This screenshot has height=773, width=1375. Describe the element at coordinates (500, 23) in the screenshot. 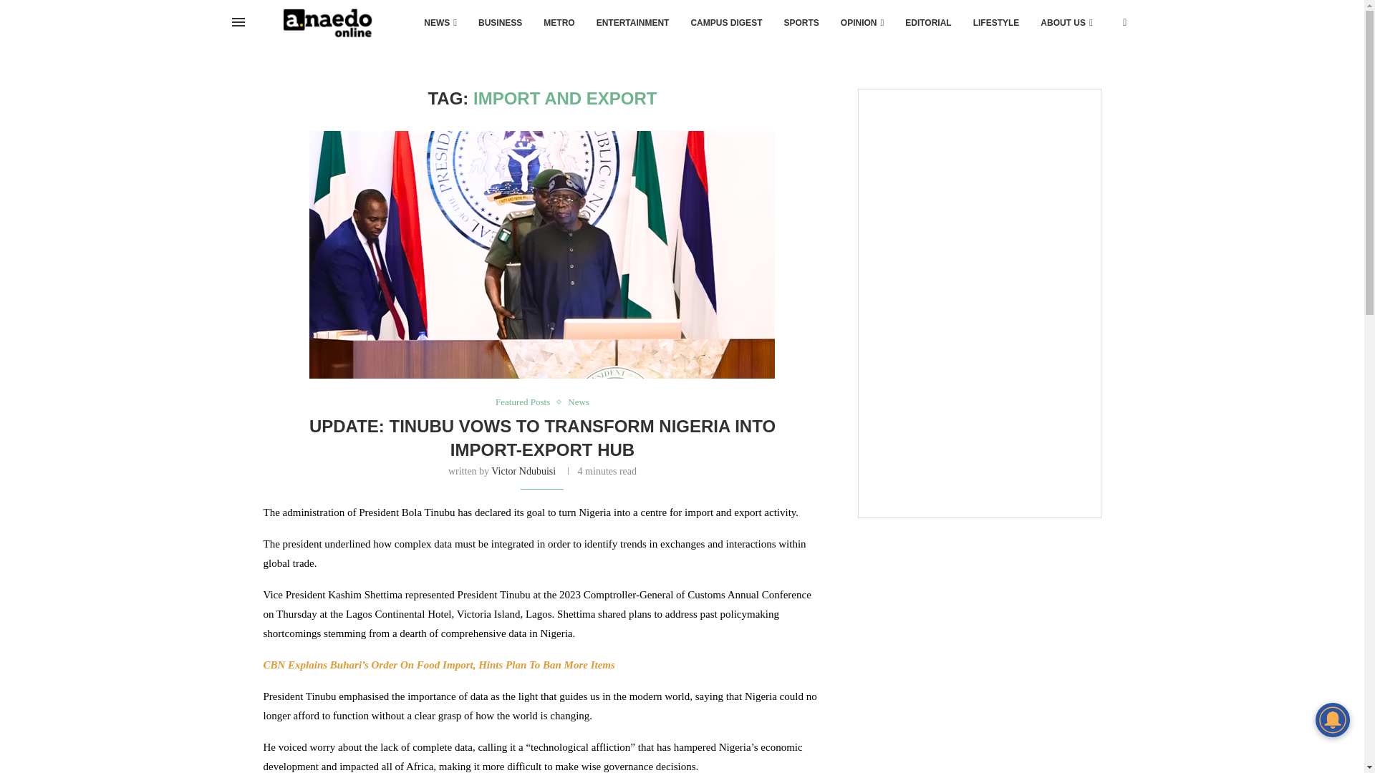

I see `BUSINESS` at that location.